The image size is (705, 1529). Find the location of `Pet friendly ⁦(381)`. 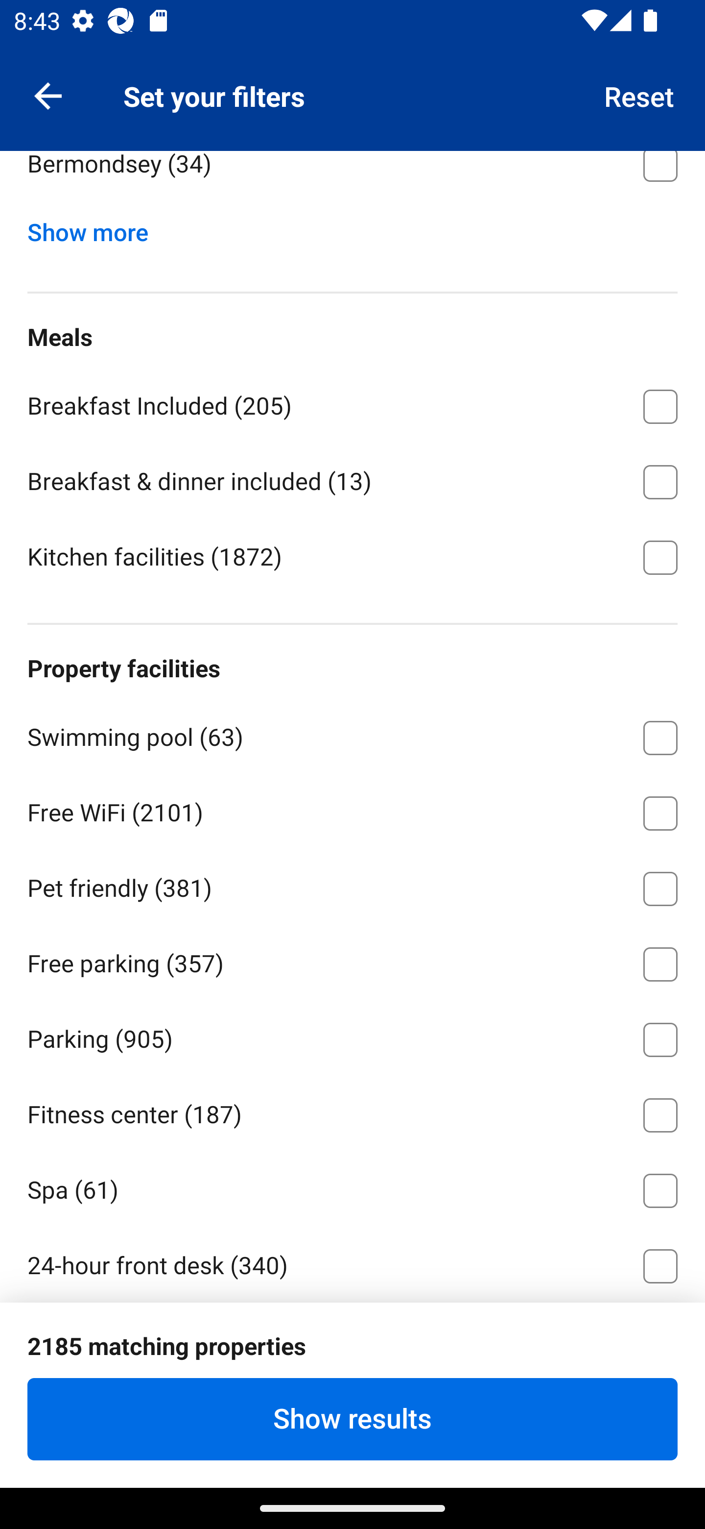

Pet friendly ⁦(381) is located at coordinates (352, 885).